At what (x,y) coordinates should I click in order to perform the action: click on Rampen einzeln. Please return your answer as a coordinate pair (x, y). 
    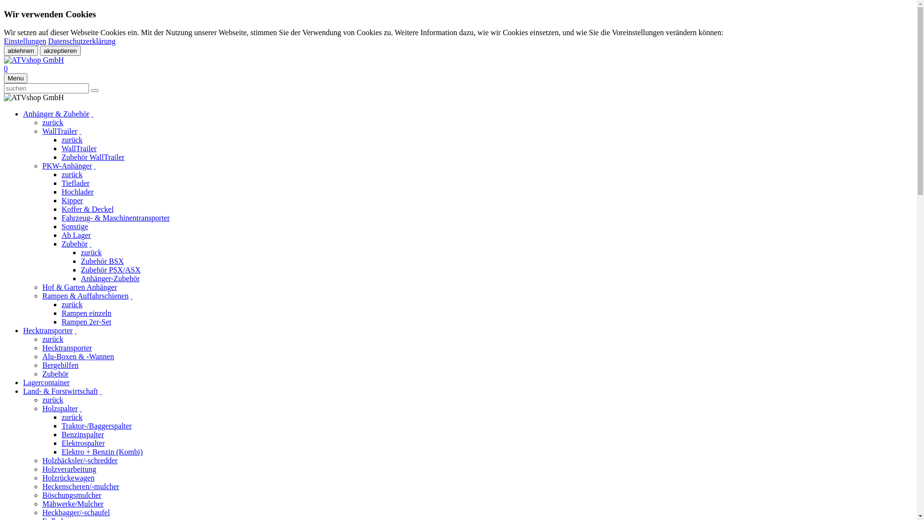
    Looking at the image, I should click on (87, 313).